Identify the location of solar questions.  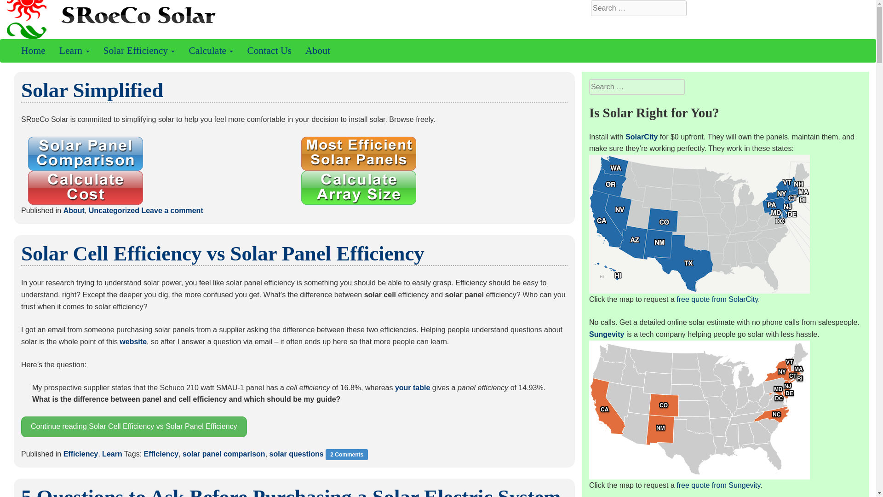
(296, 454).